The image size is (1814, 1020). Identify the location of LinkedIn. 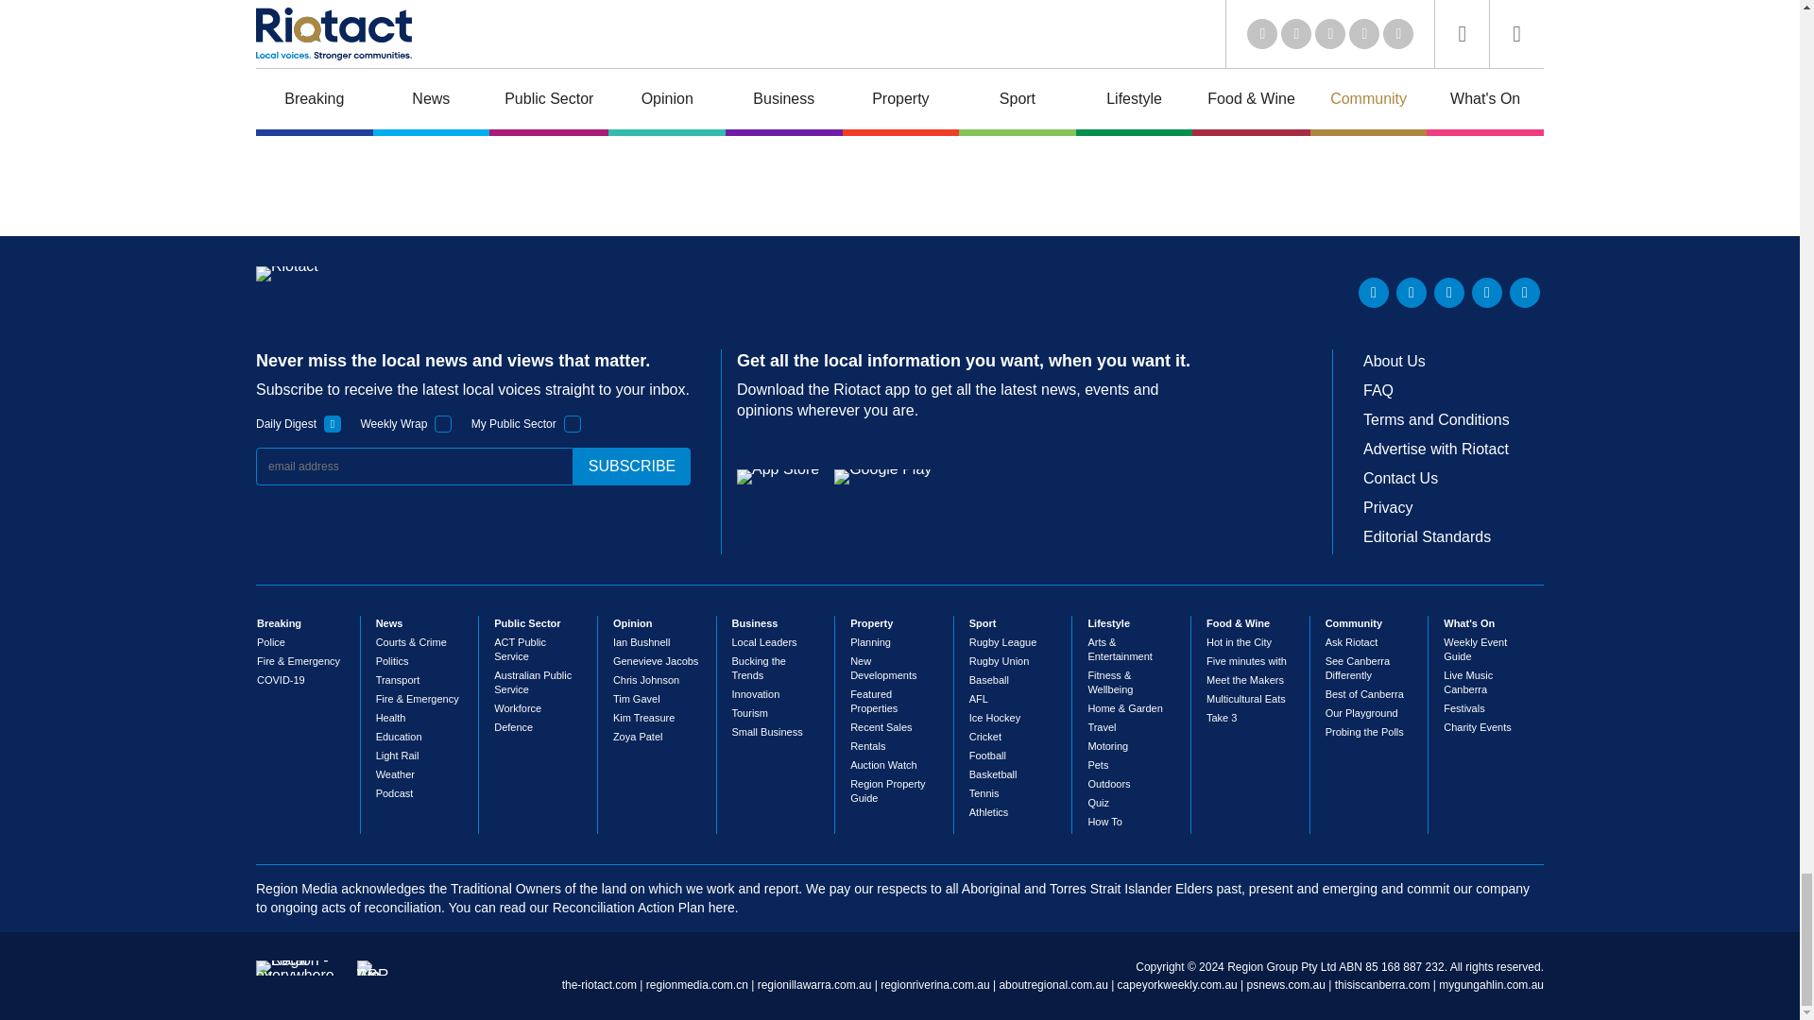
(1374, 293).